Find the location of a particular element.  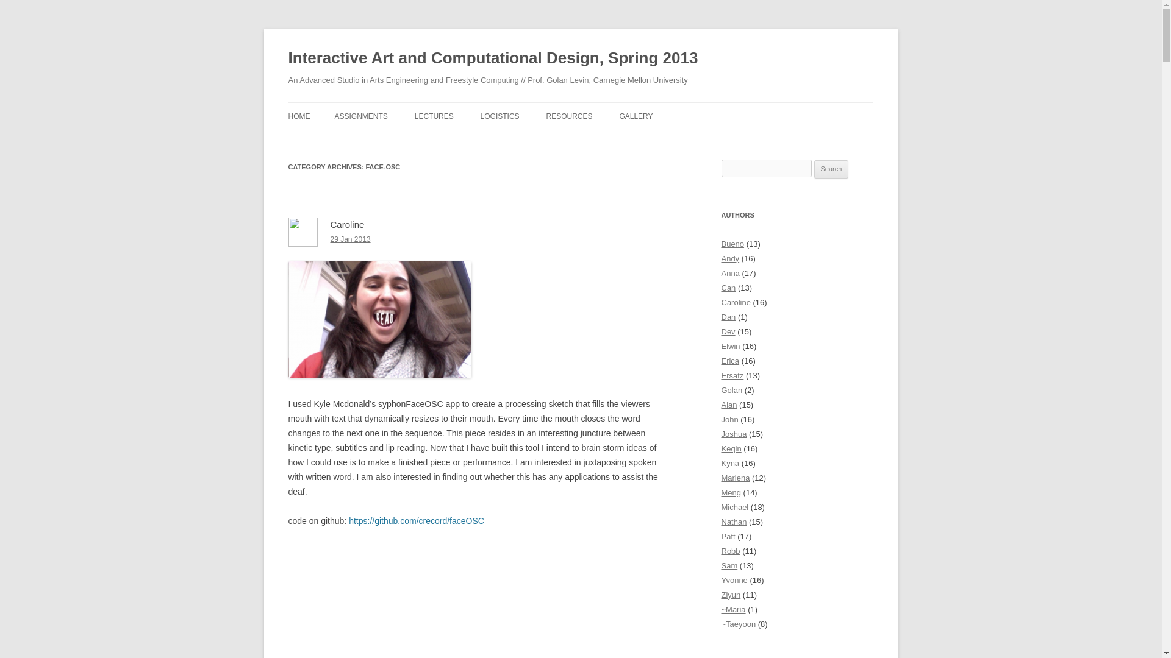

Posts by Andy is located at coordinates (729, 258).